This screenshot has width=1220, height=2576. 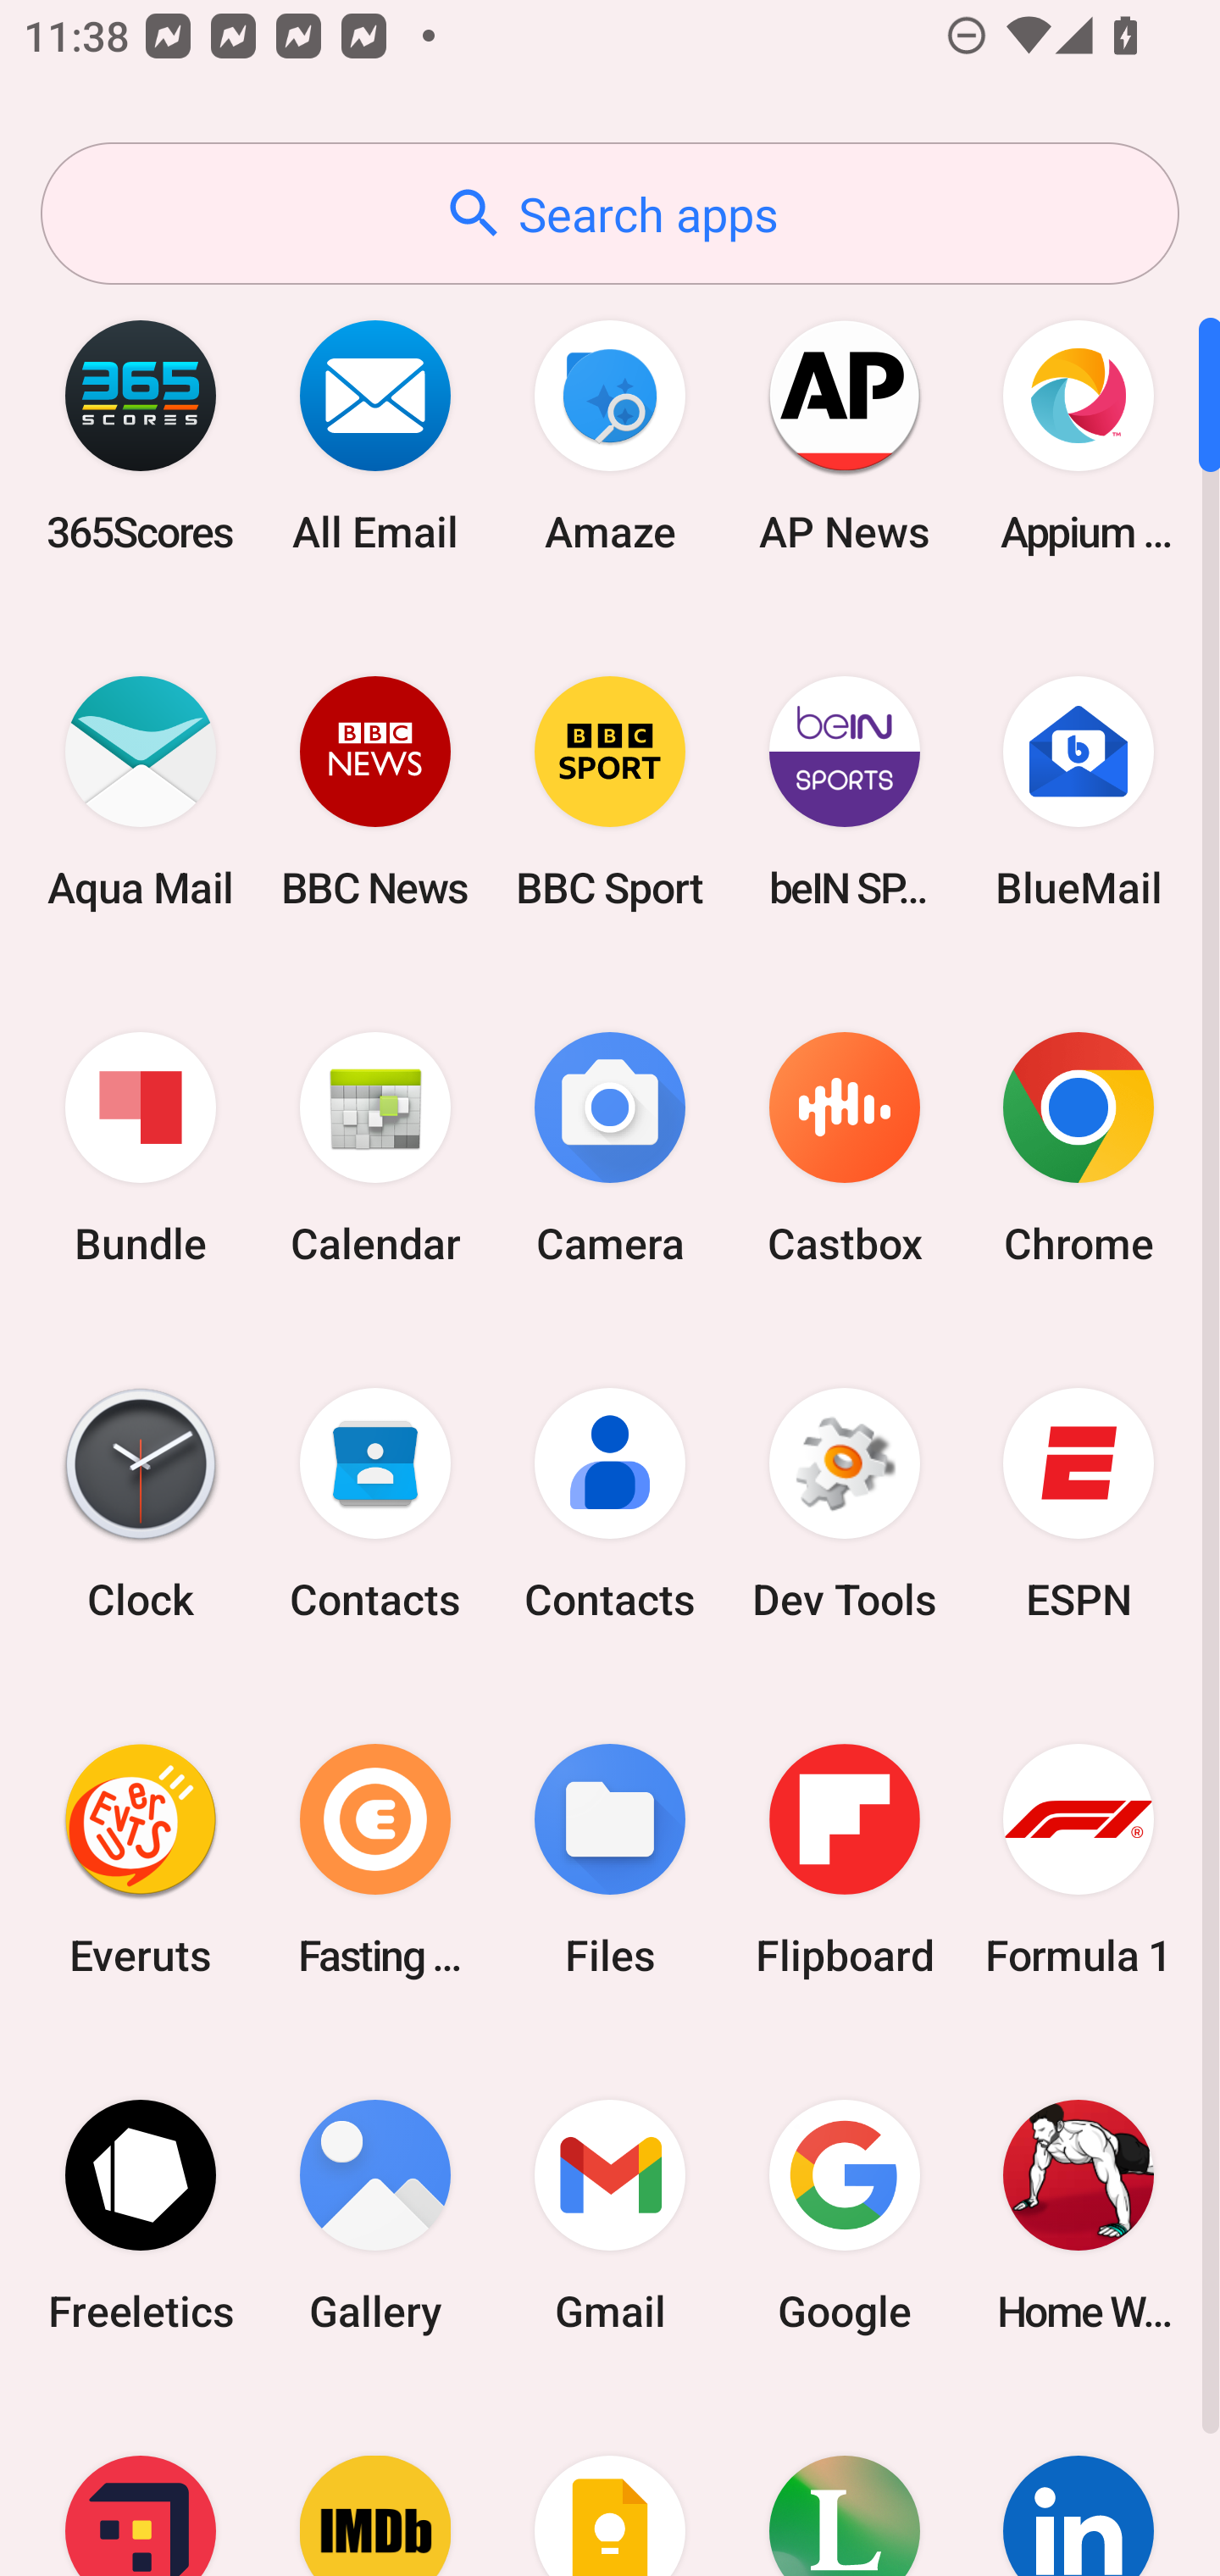 What do you see at coordinates (375, 1149) in the screenshot?
I see `Calendar` at bounding box center [375, 1149].